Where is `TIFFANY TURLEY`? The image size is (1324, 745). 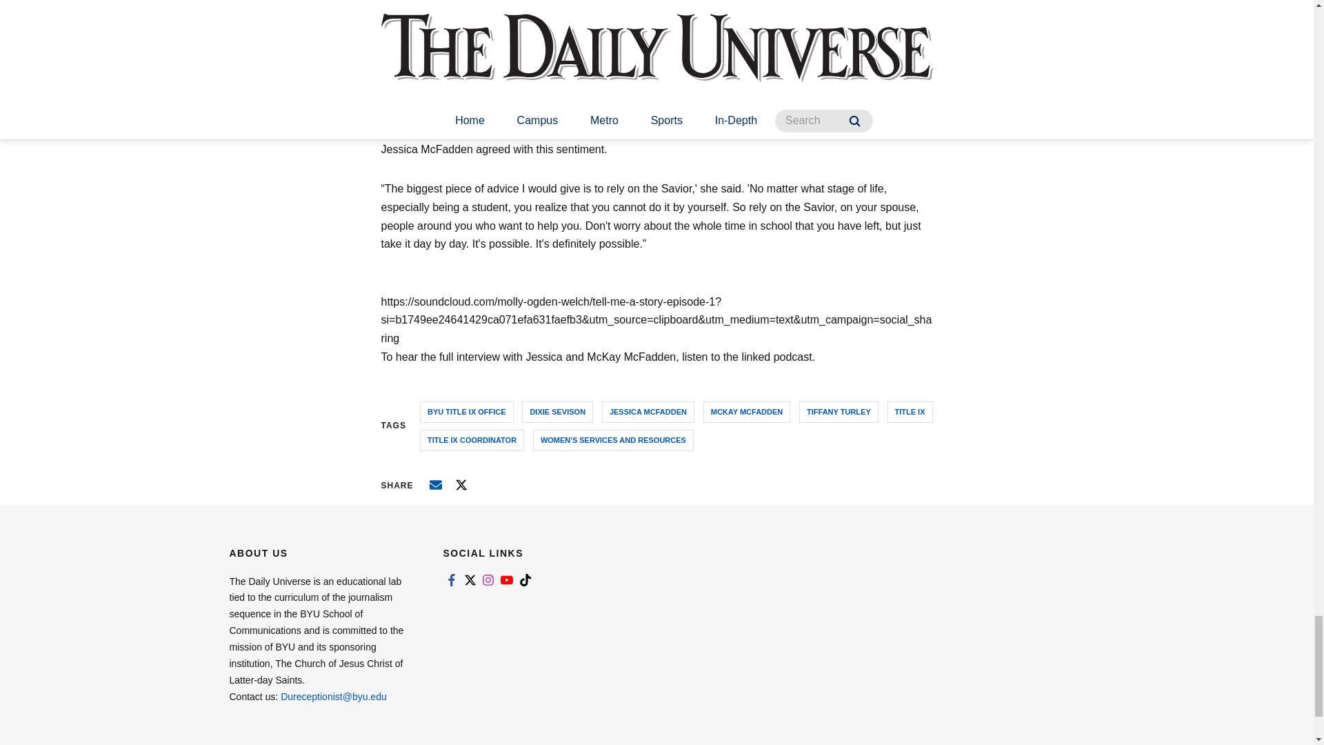 TIFFANY TURLEY is located at coordinates (839, 413).